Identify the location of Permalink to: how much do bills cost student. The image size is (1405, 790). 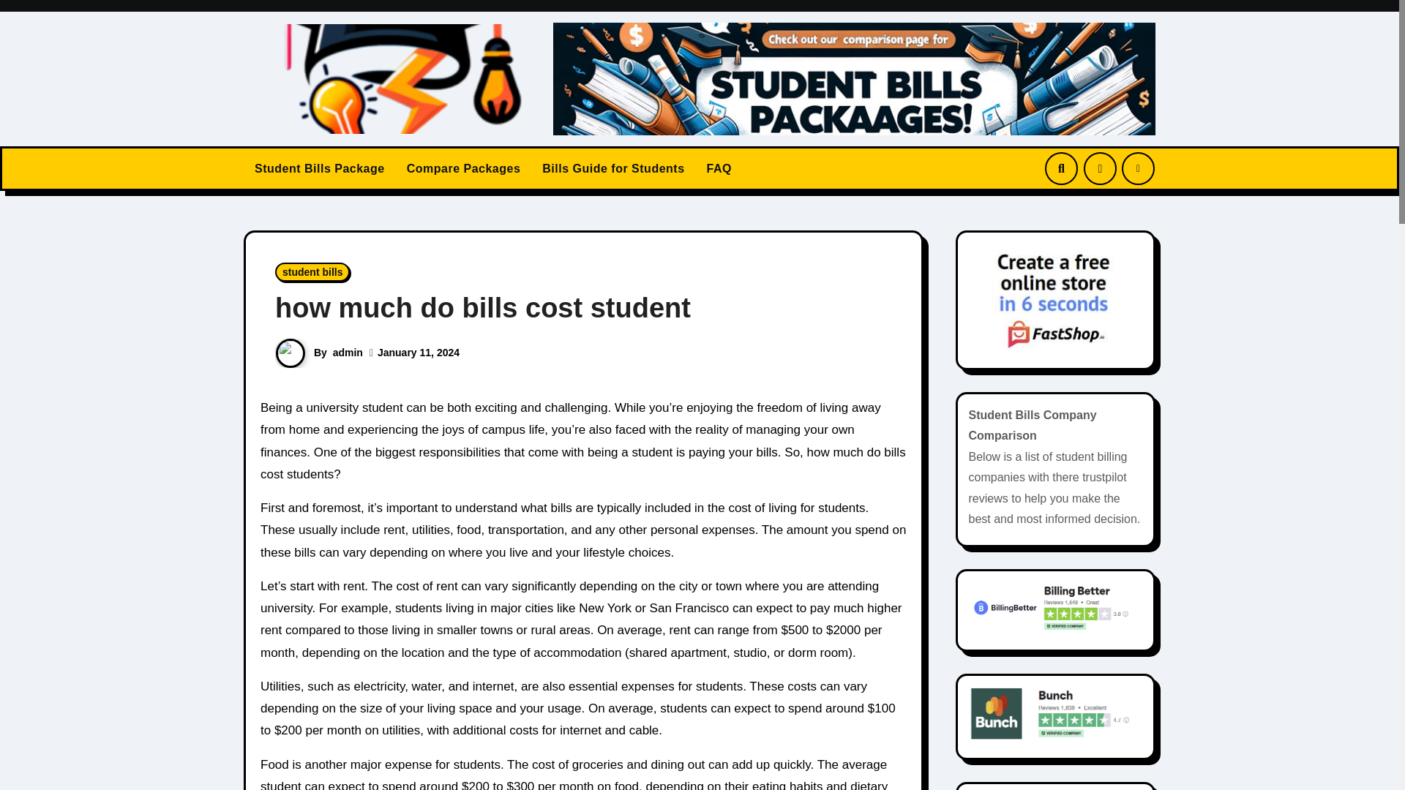
(483, 307).